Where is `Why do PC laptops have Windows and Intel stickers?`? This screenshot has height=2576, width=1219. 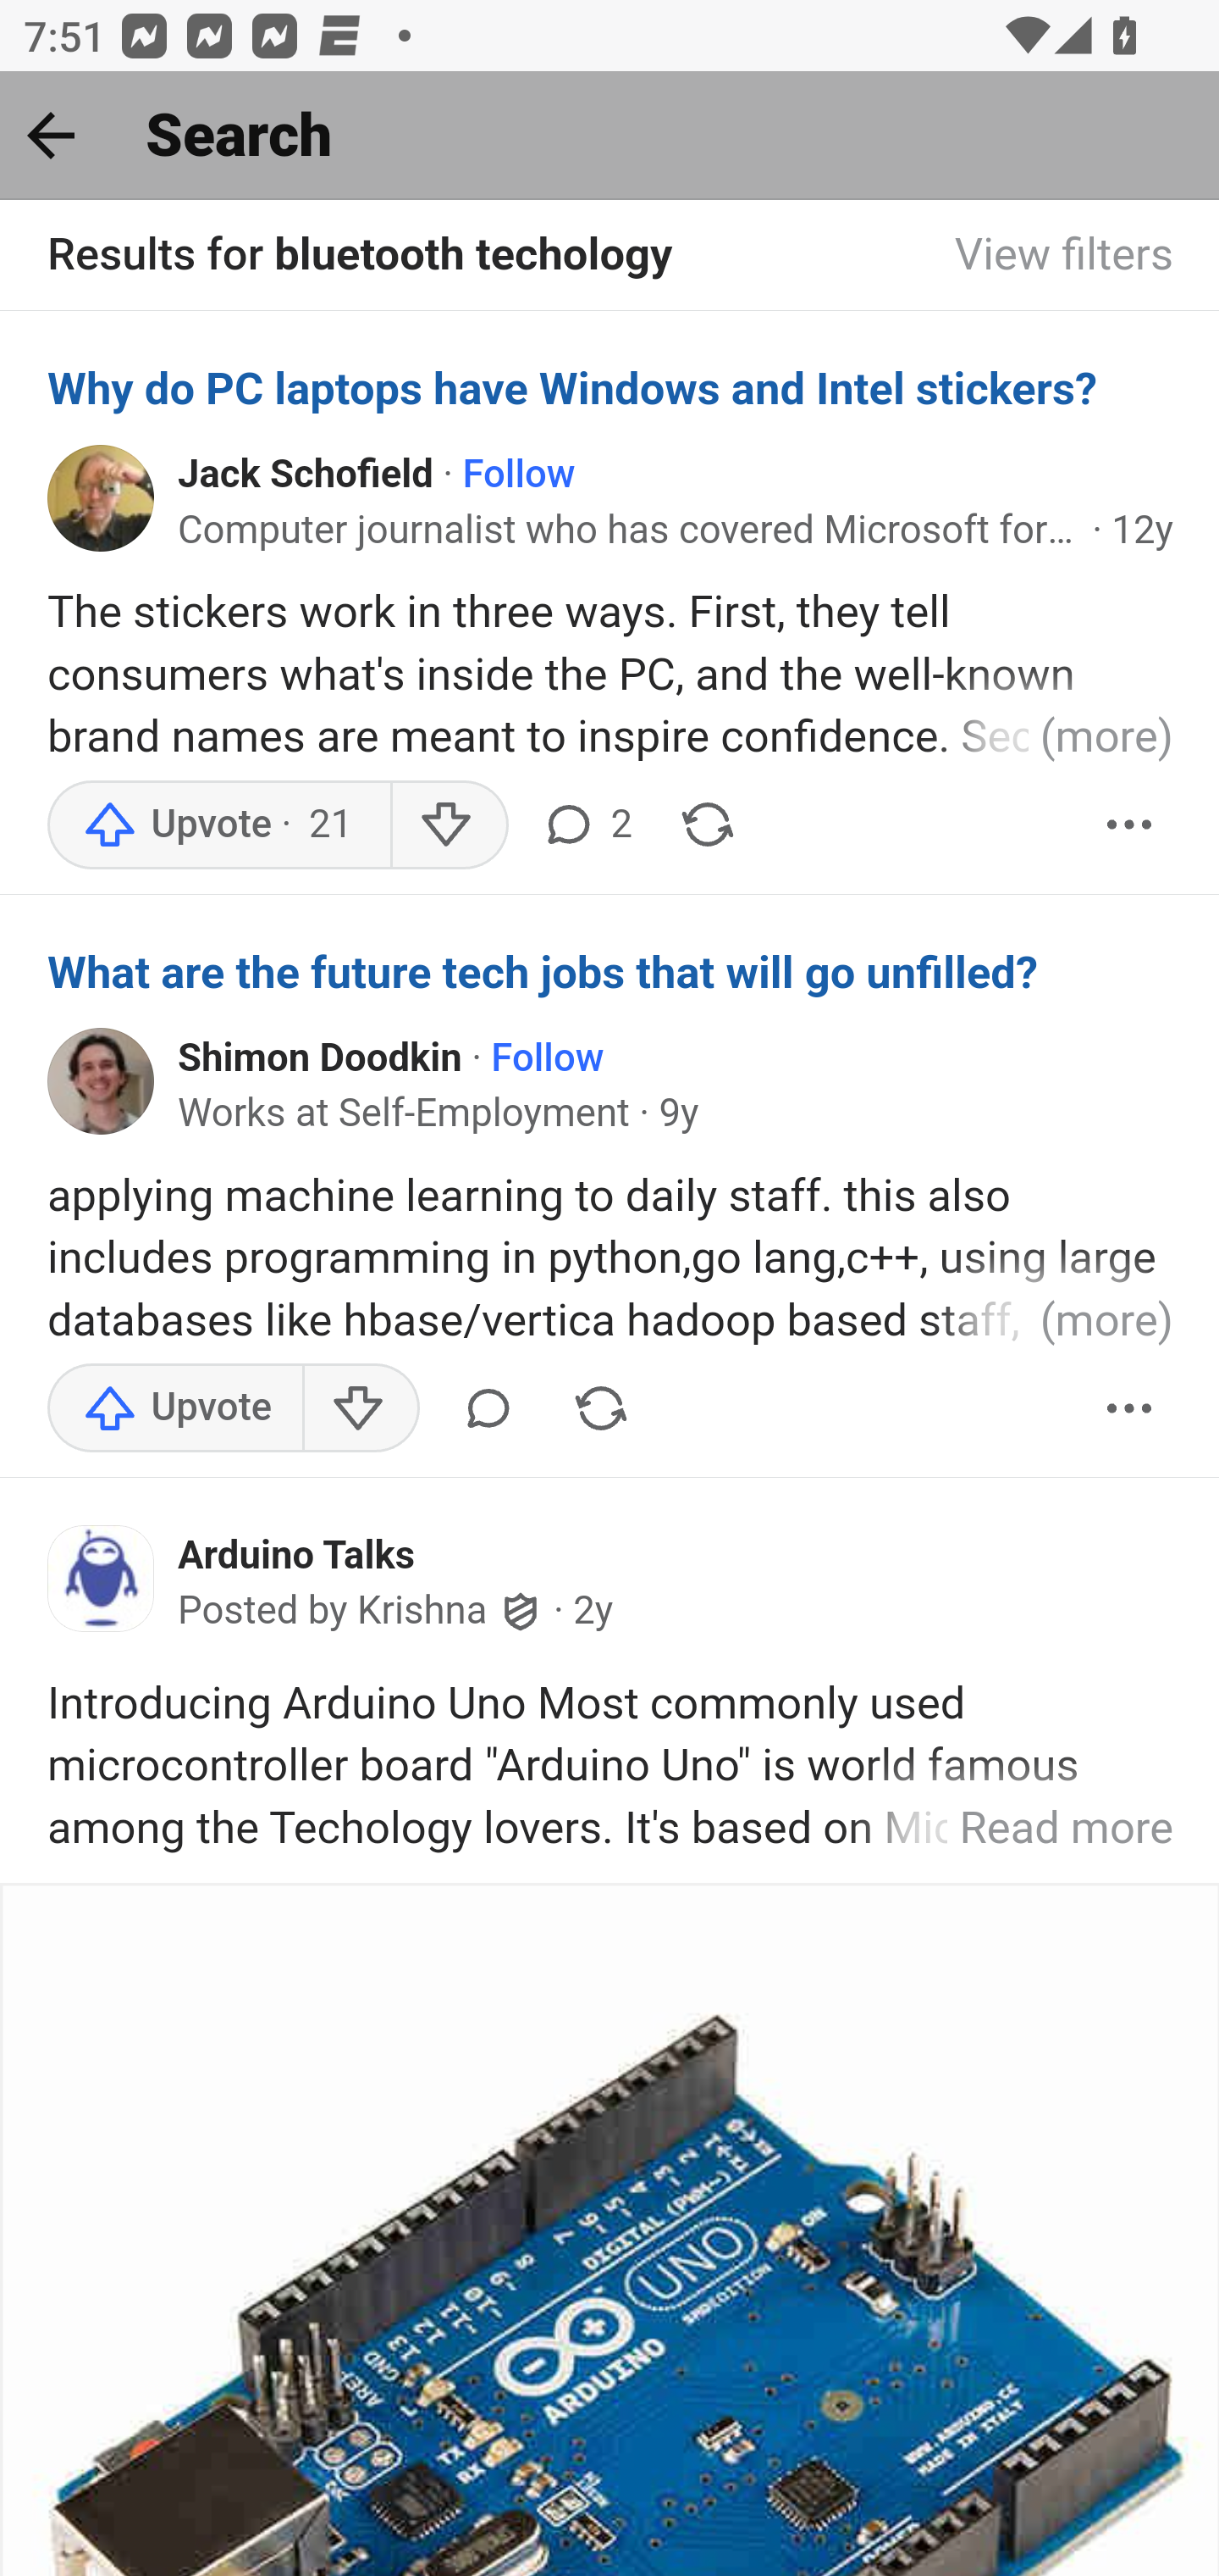 Why do PC laptops have Windows and Intel stickers? is located at coordinates (611, 388).